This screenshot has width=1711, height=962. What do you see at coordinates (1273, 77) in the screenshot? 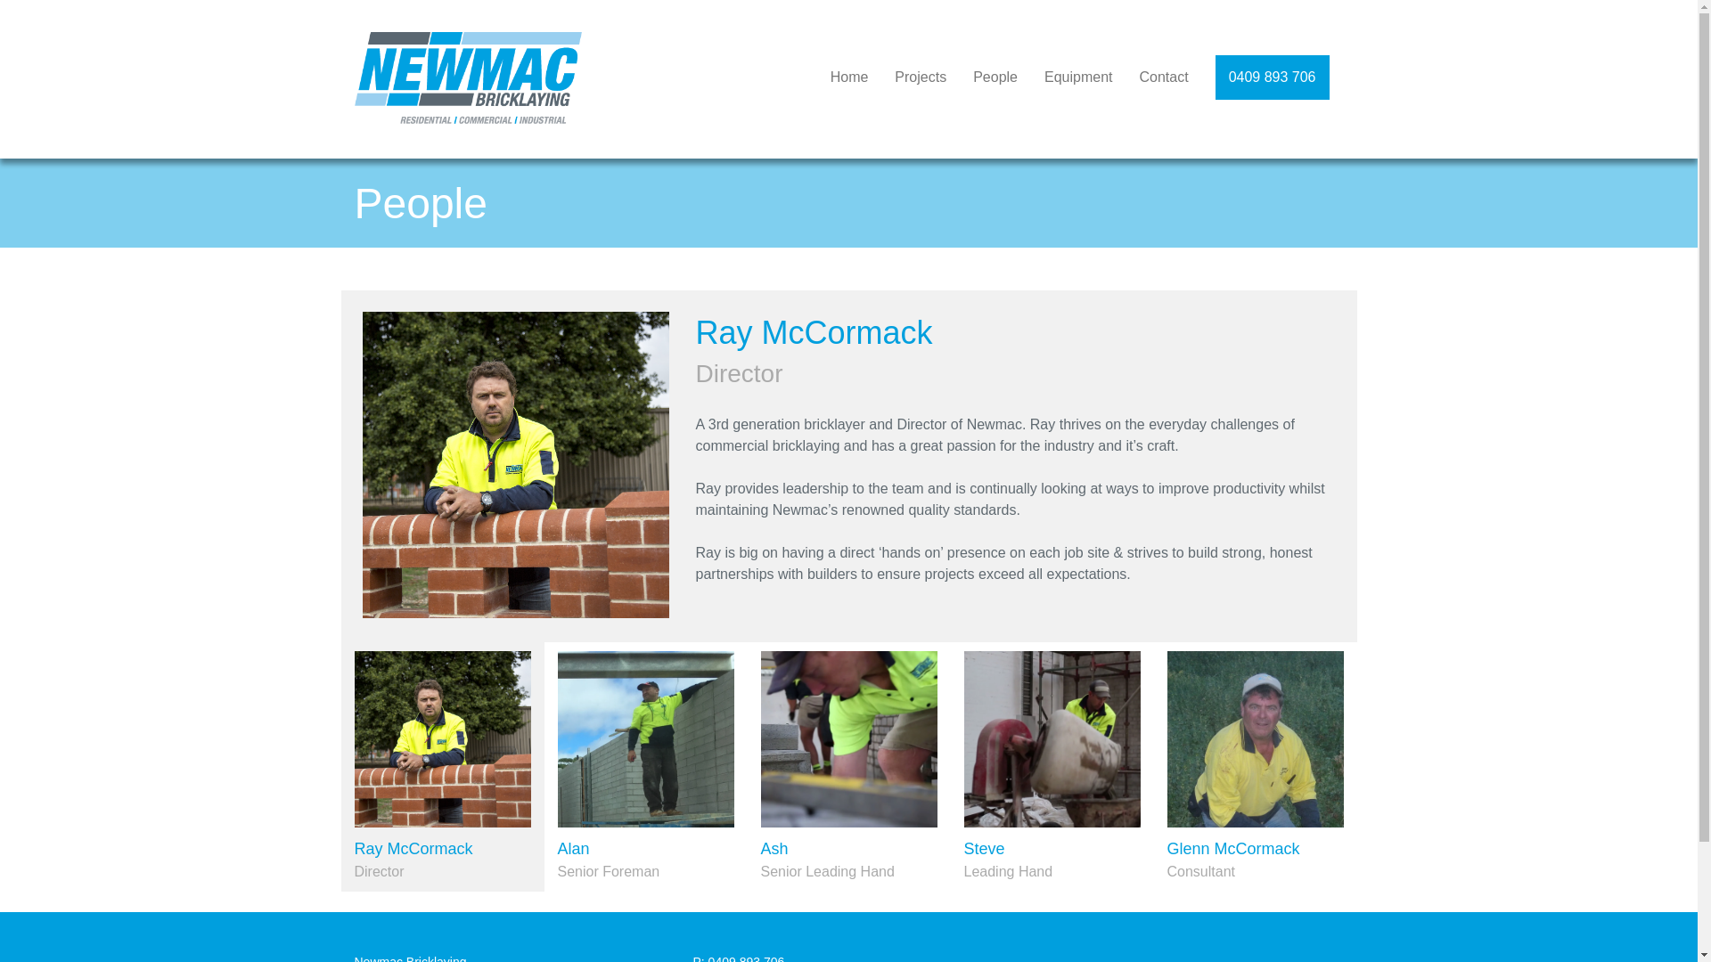
I see `0409 893 706` at bounding box center [1273, 77].